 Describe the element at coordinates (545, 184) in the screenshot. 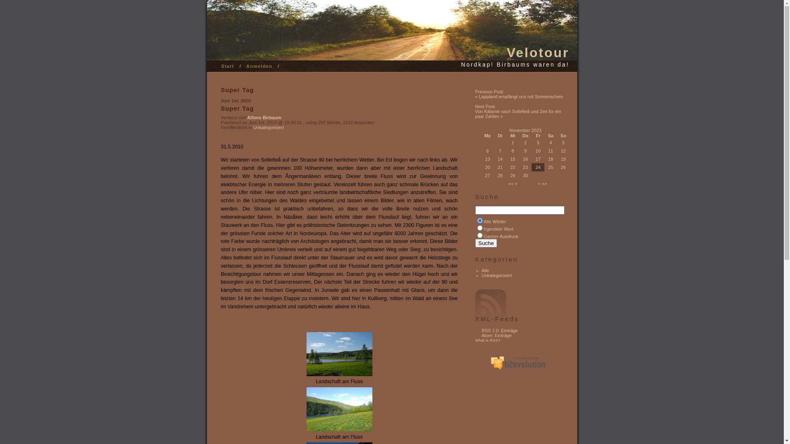

I see `>>` at that location.